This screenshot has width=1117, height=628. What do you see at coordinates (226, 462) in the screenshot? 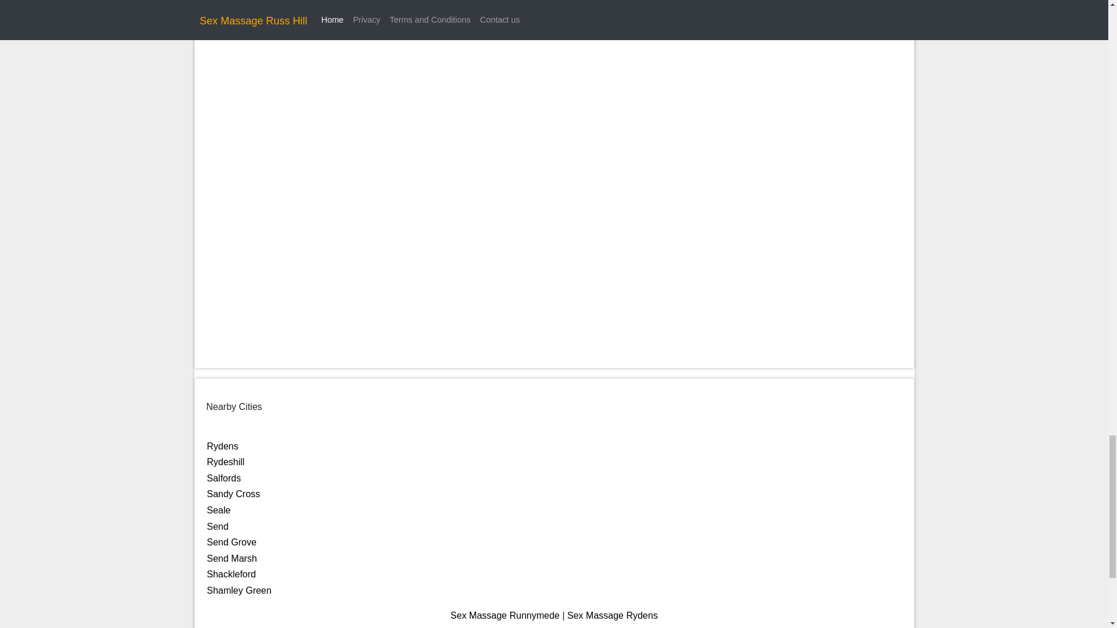
I see `Rydeshill` at bounding box center [226, 462].